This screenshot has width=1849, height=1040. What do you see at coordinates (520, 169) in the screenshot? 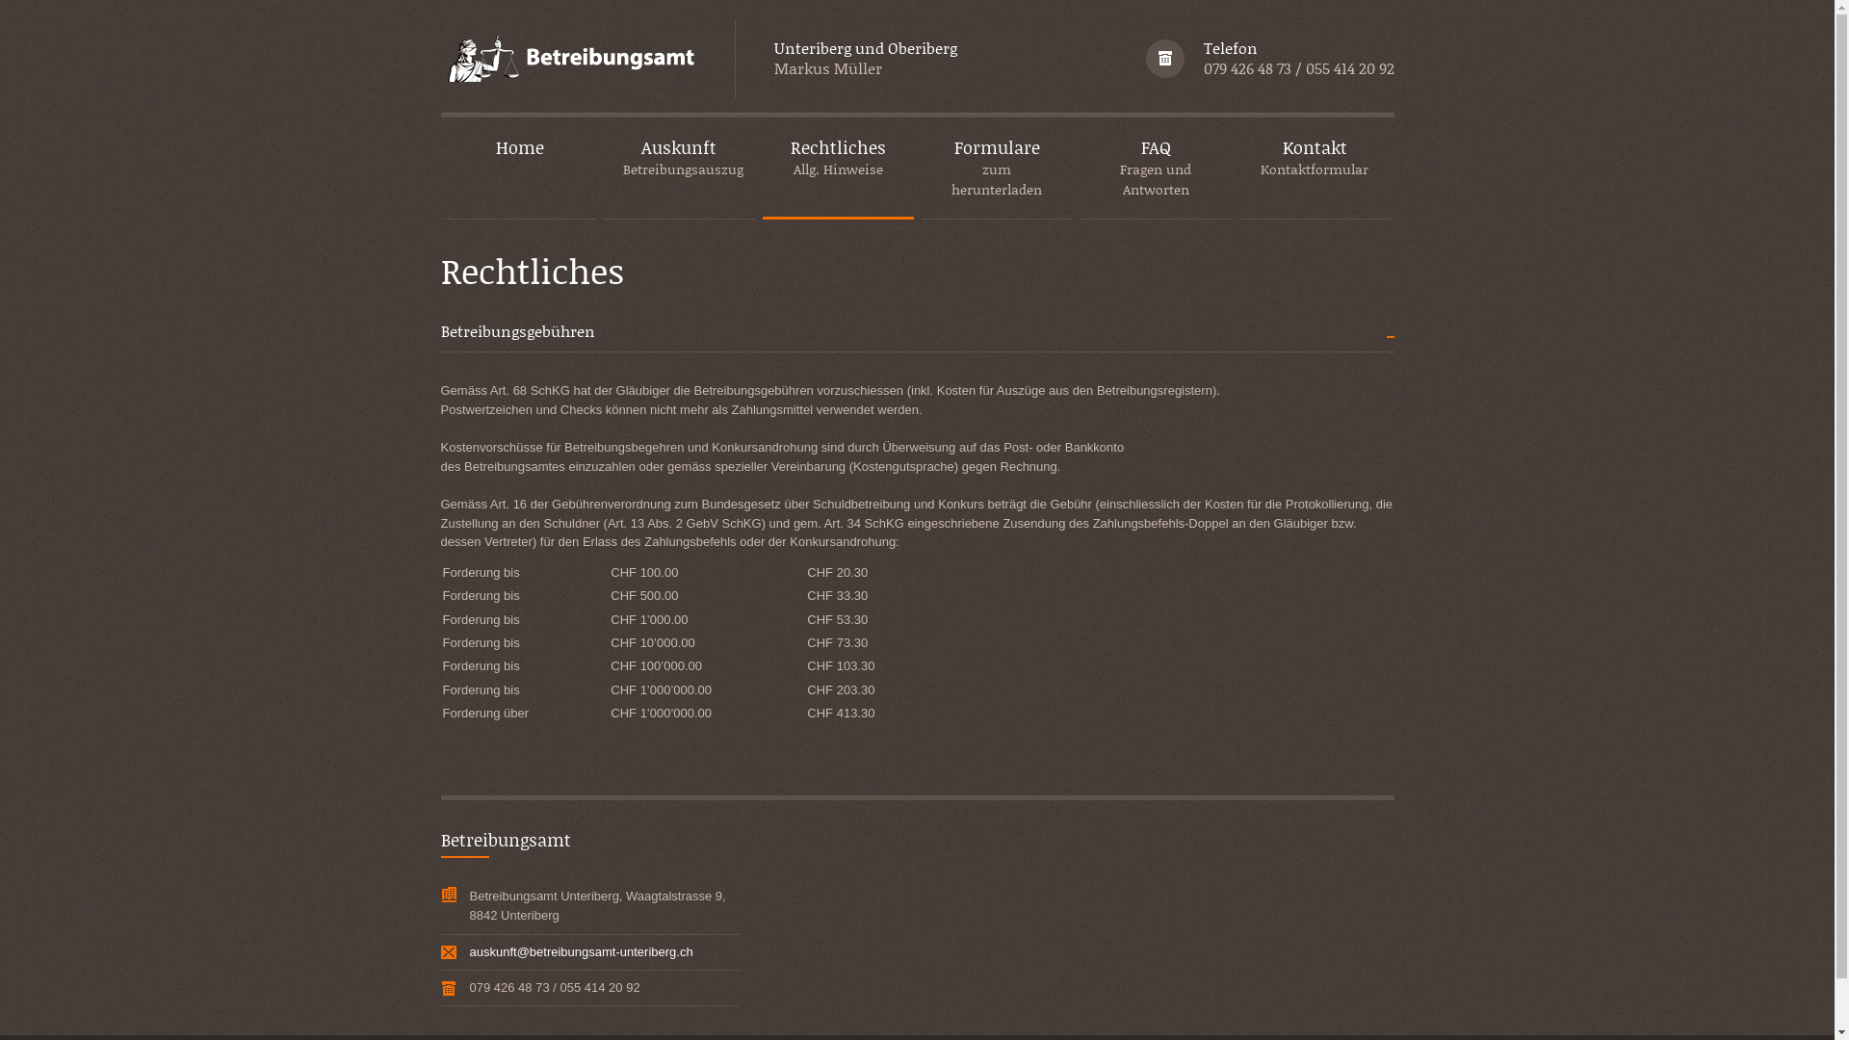
I see `Home` at bounding box center [520, 169].